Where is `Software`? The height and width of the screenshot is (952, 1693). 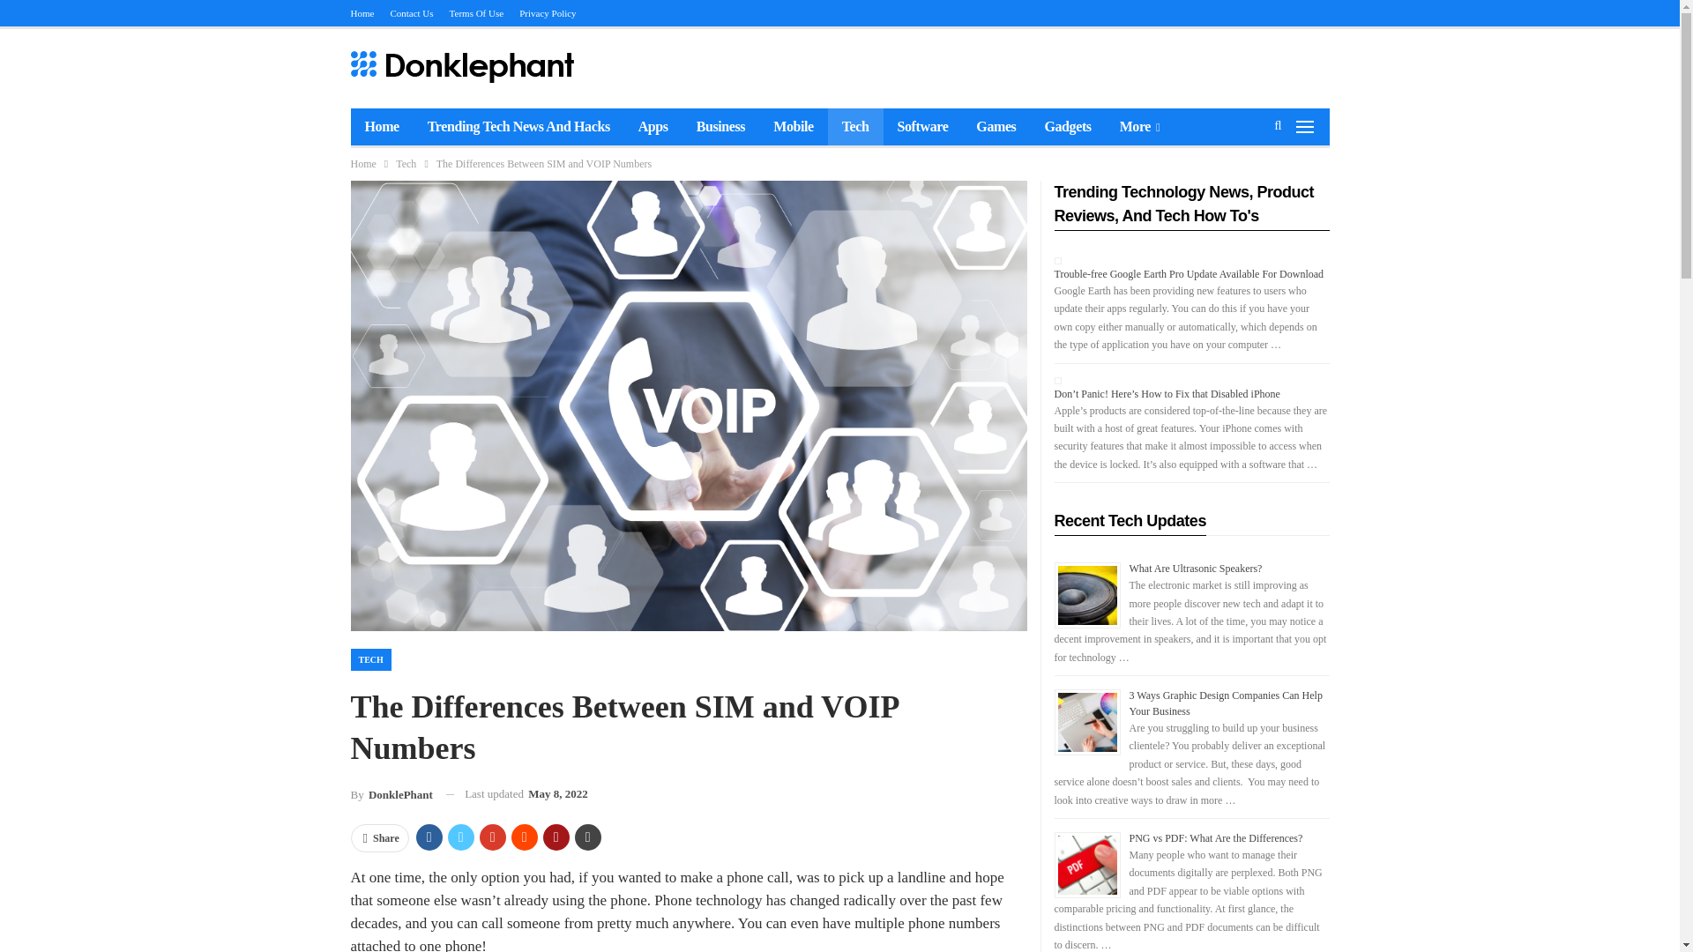
Software is located at coordinates (923, 127).